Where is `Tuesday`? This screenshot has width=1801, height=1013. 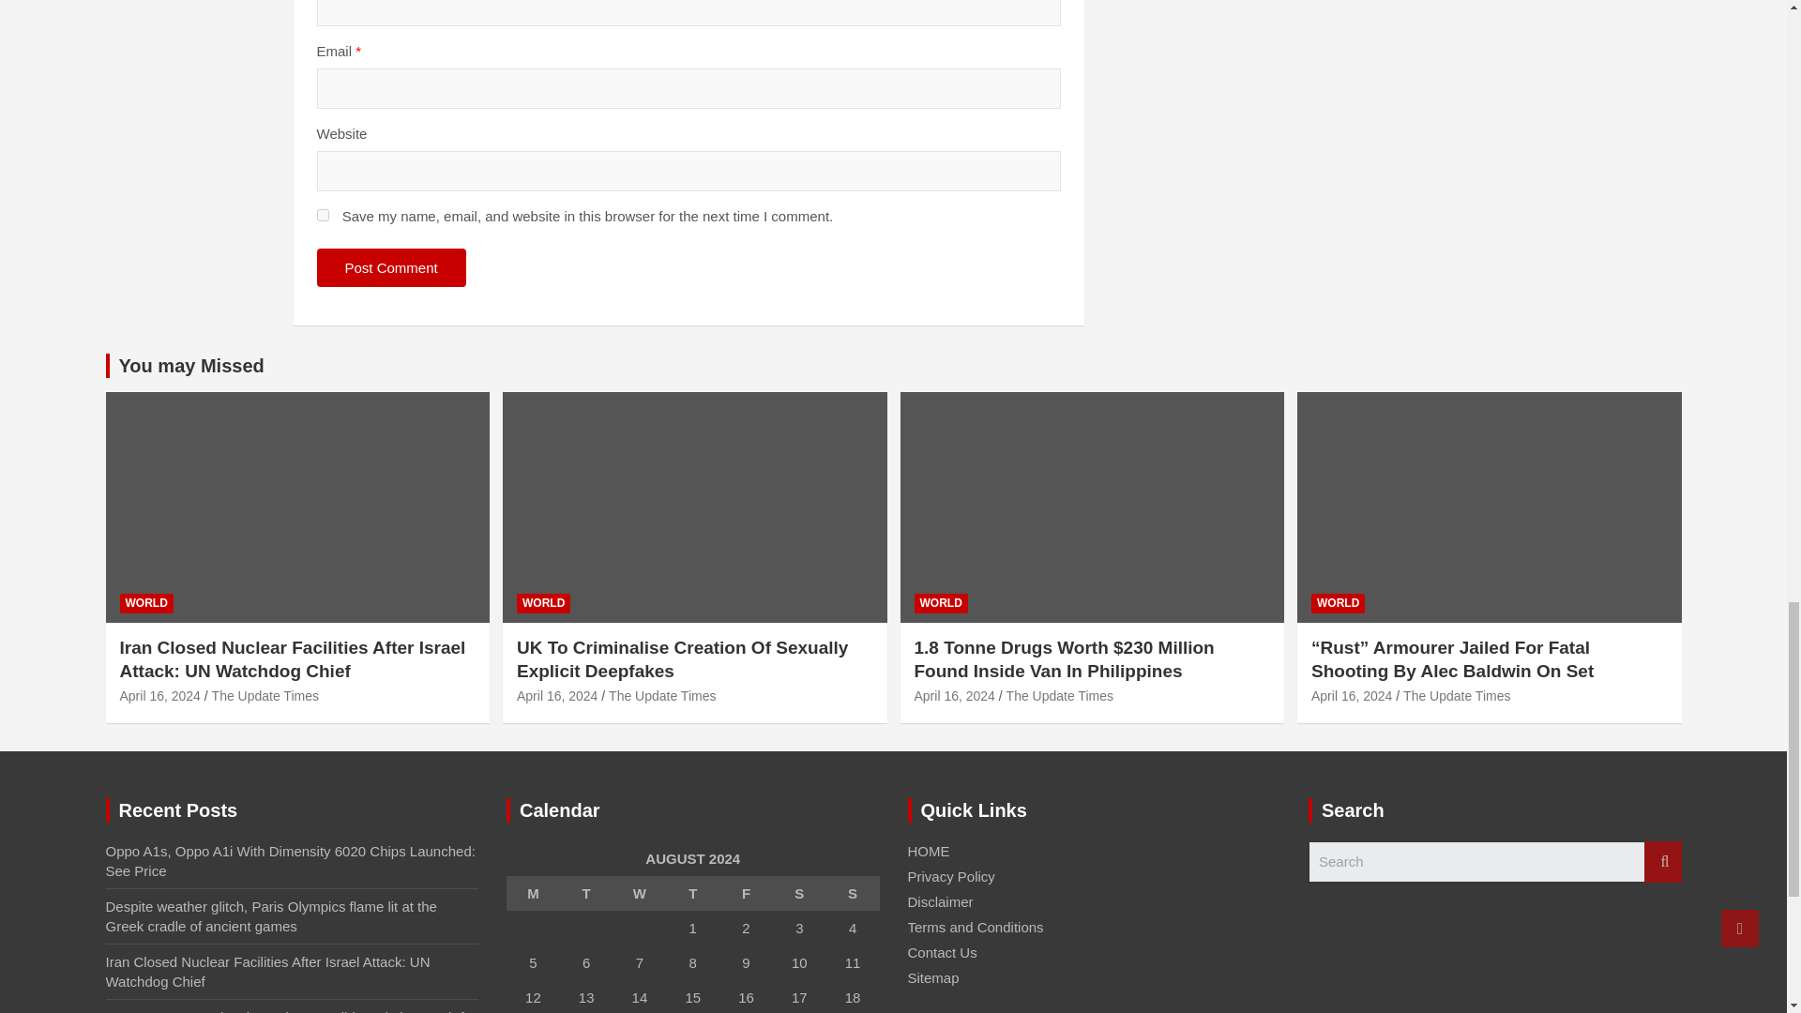
Tuesday is located at coordinates (587, 893).